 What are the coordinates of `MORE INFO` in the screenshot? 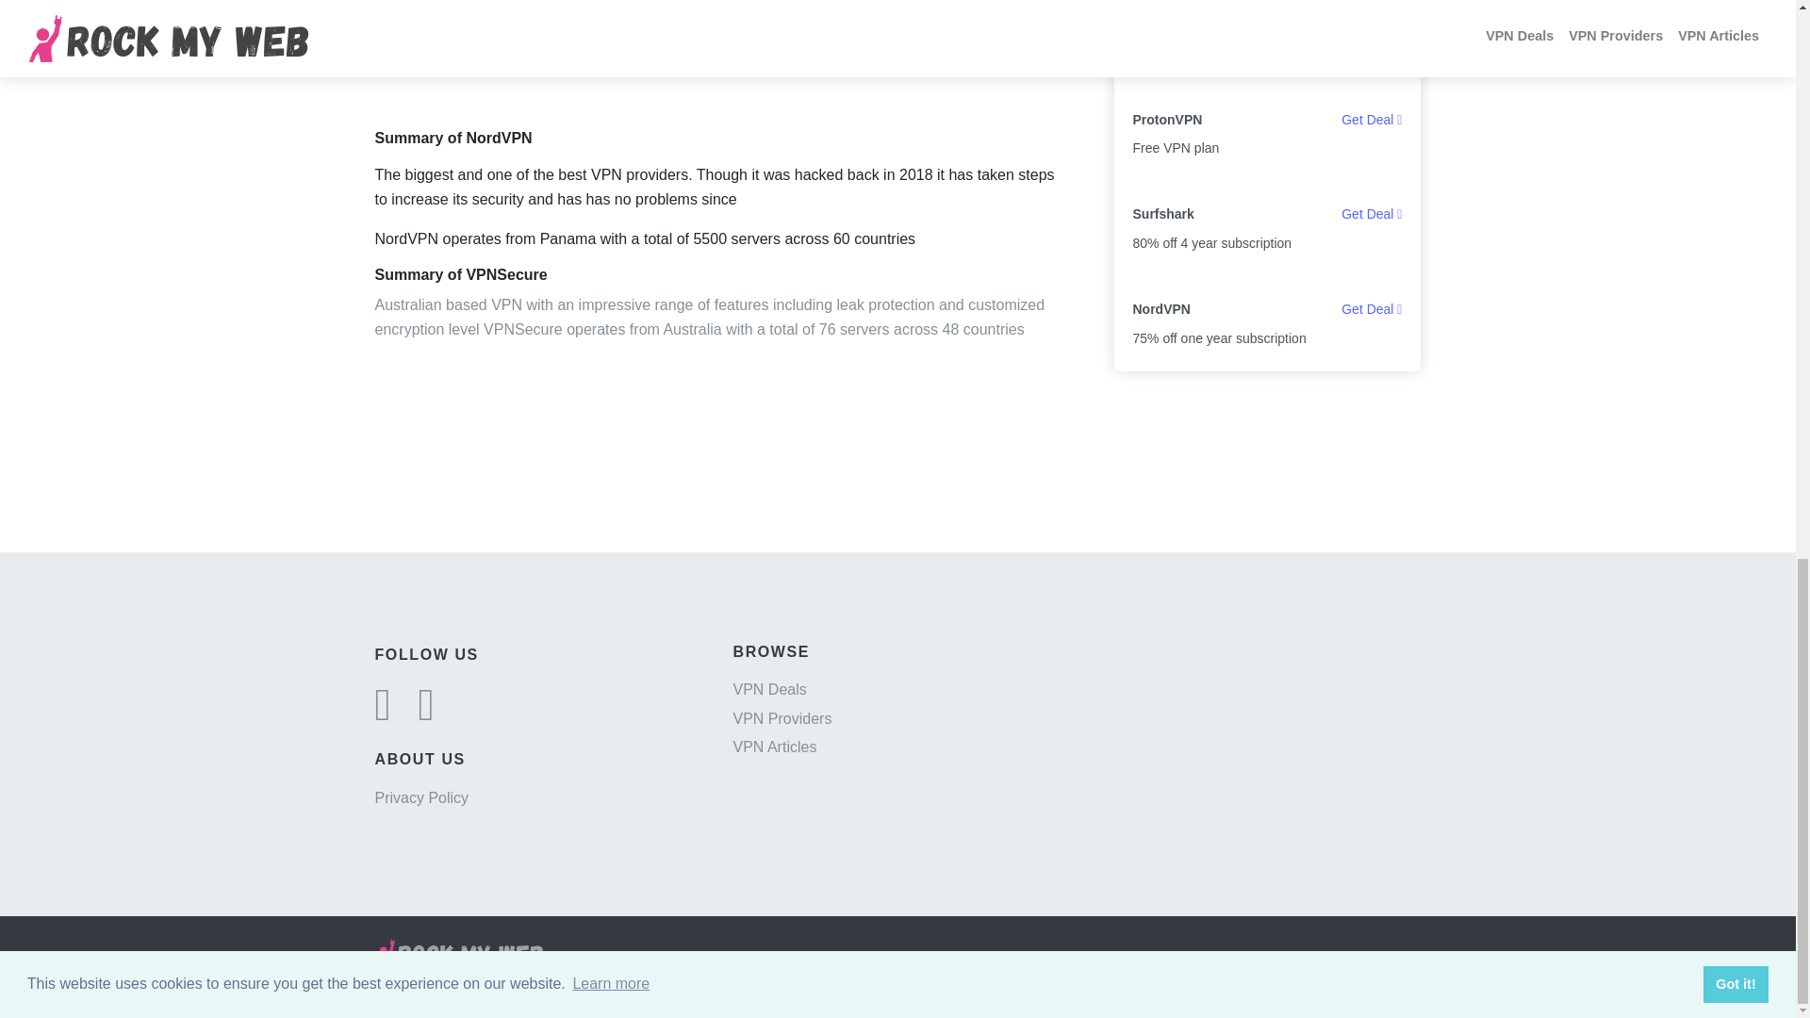 It's located at (986, 51).